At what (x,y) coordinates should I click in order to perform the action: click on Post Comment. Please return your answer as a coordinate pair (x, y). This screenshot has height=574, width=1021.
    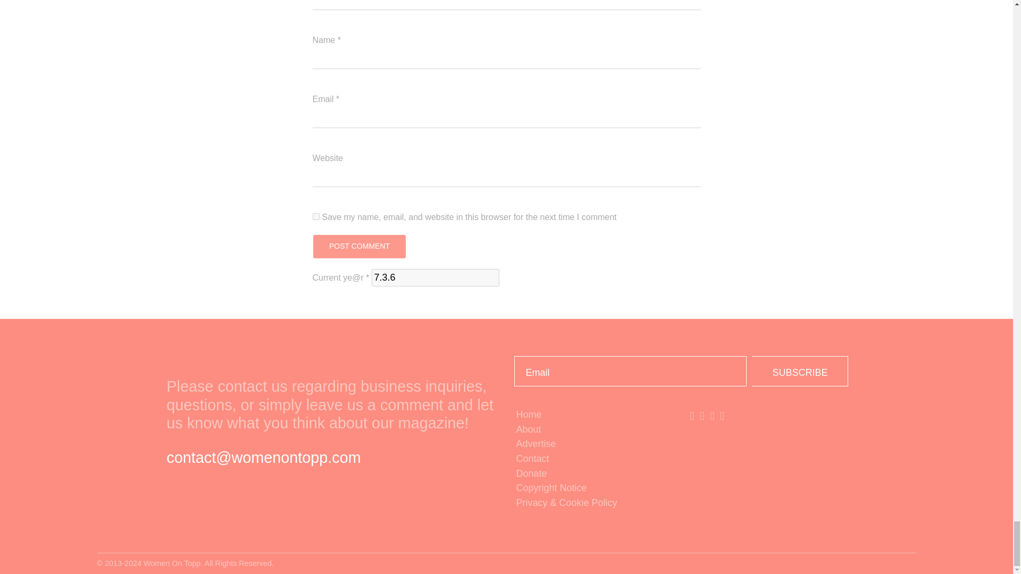
    Looking at the image, I should click on (358, 247).